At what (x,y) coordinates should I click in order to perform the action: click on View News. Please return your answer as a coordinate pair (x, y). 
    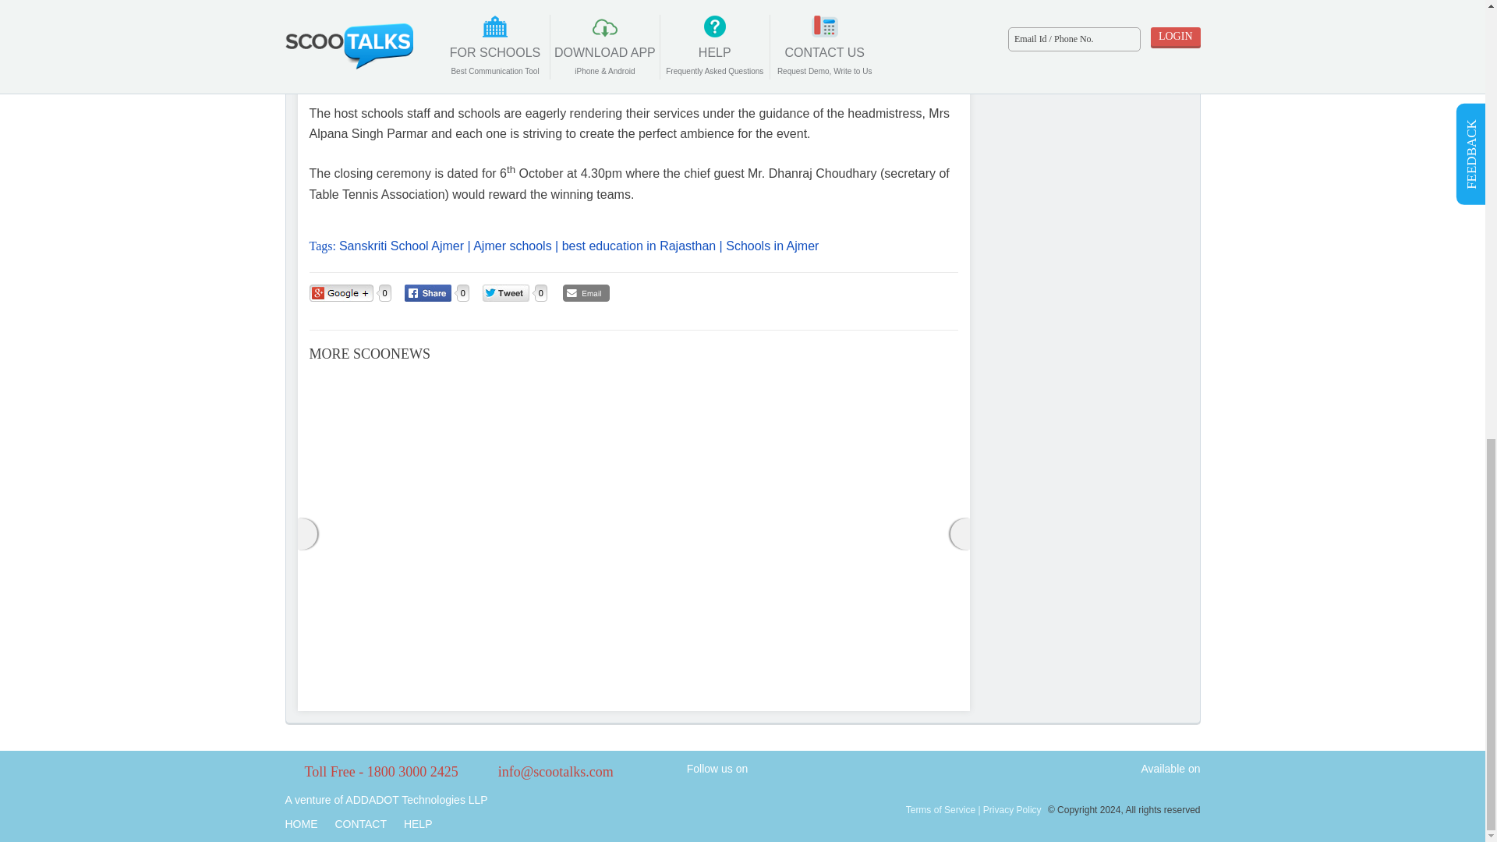
    Looking at the image, I should click on (855, 375).